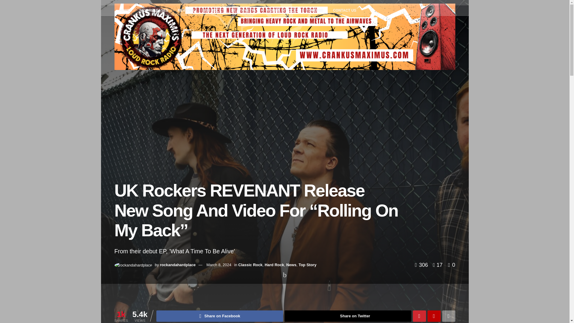 The width and height of the screenshot is (574, 323). What do you see at coordinates (344, 10) in the screenshot?
I see `CONTACT US` at bounding box center [344, 10].